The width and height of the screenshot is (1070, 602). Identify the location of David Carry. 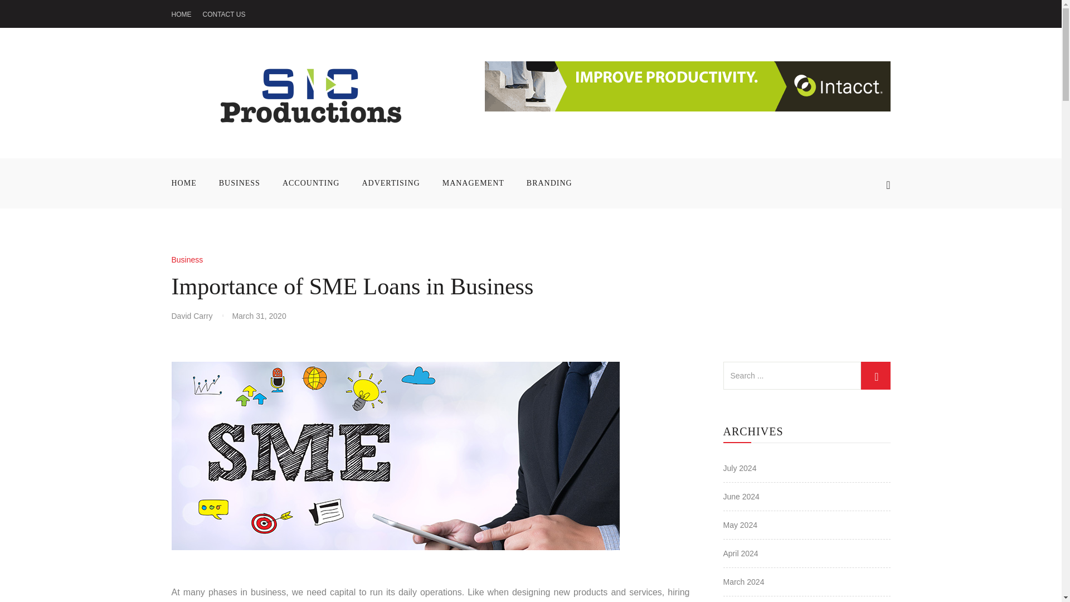
(196, 315).